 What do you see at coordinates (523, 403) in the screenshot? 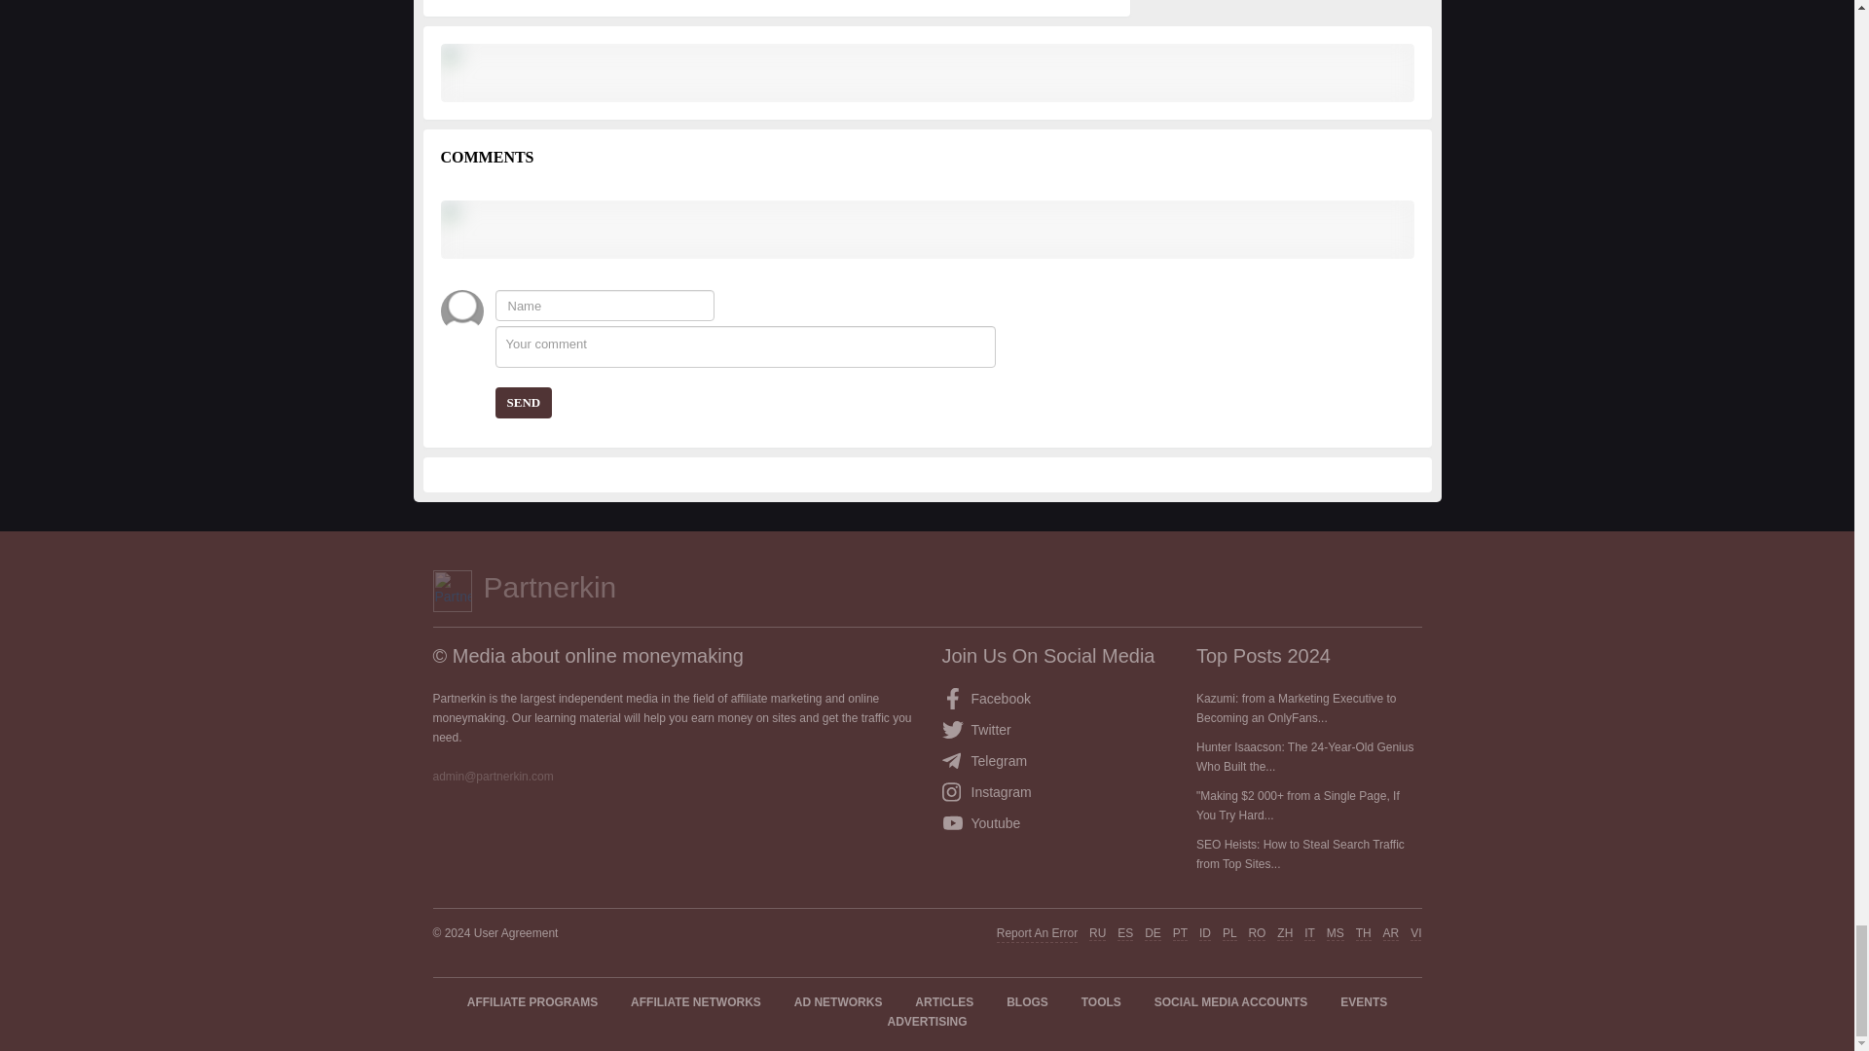
I see `Send` at bounding box center [523, 403].